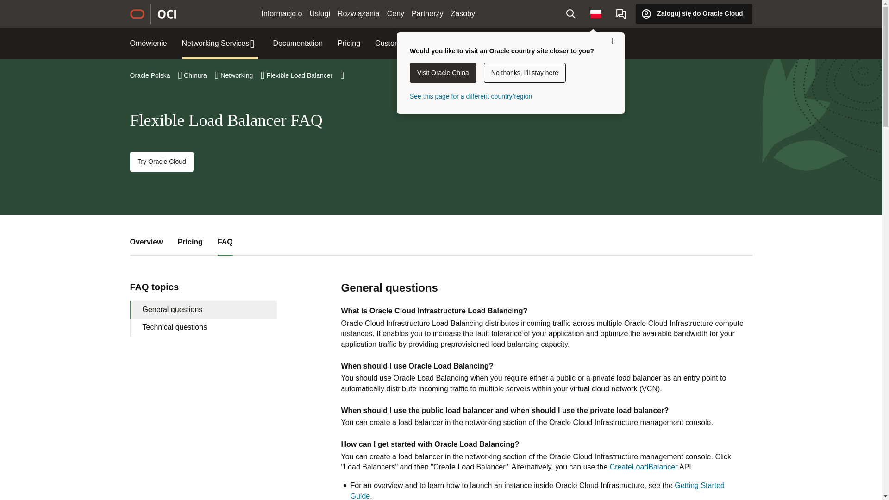 The width and height of the screenshot is (889, 500). What do you see at coordinates (596, 13) in the screenshot?
I see `Country` at bounding box center [596, 13].